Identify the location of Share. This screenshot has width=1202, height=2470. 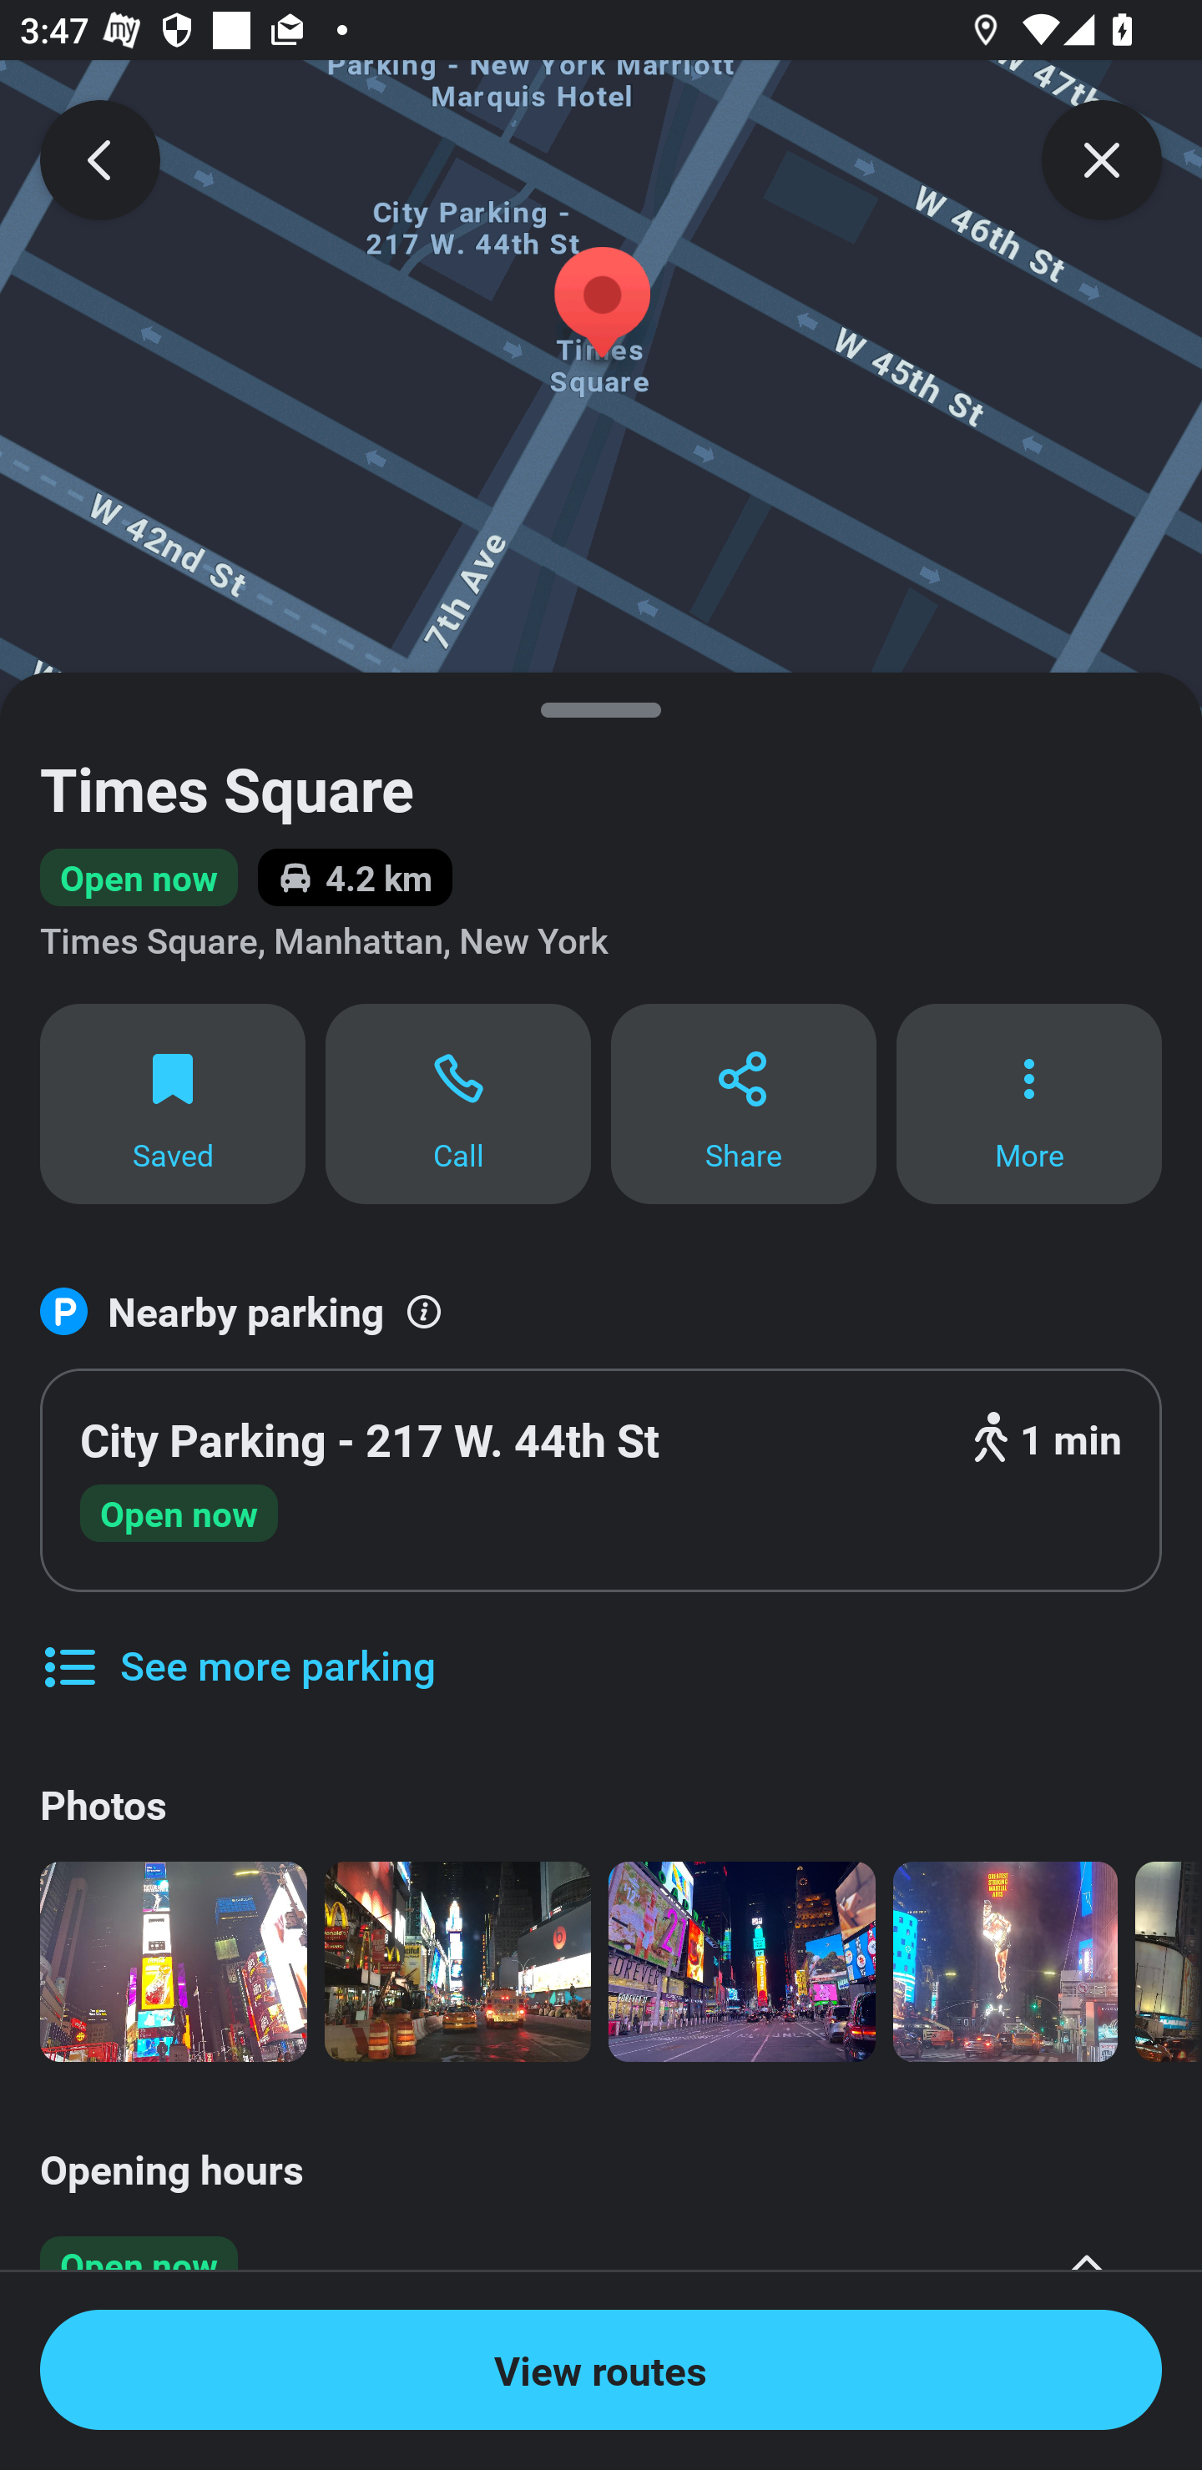
(743, 1103).